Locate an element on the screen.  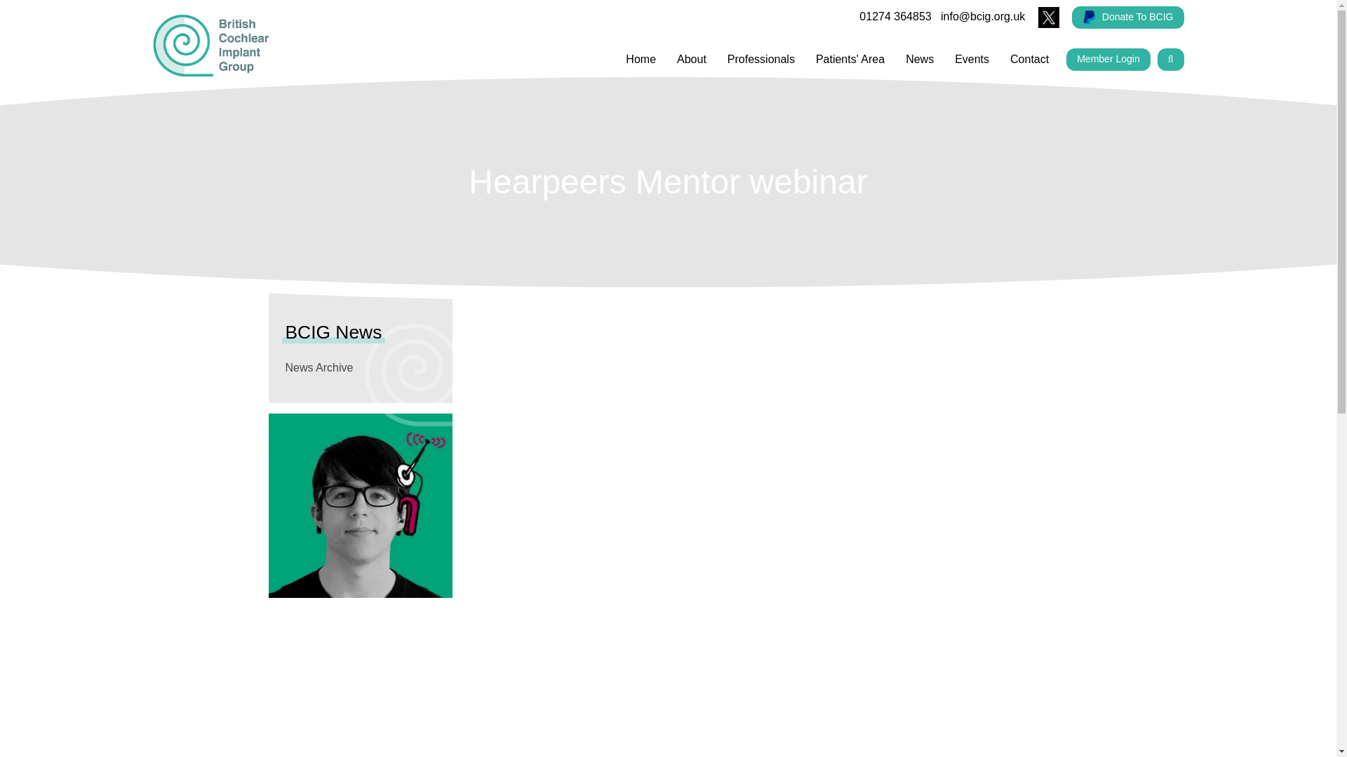
Patients' Area is located at coordinates (850, 60).